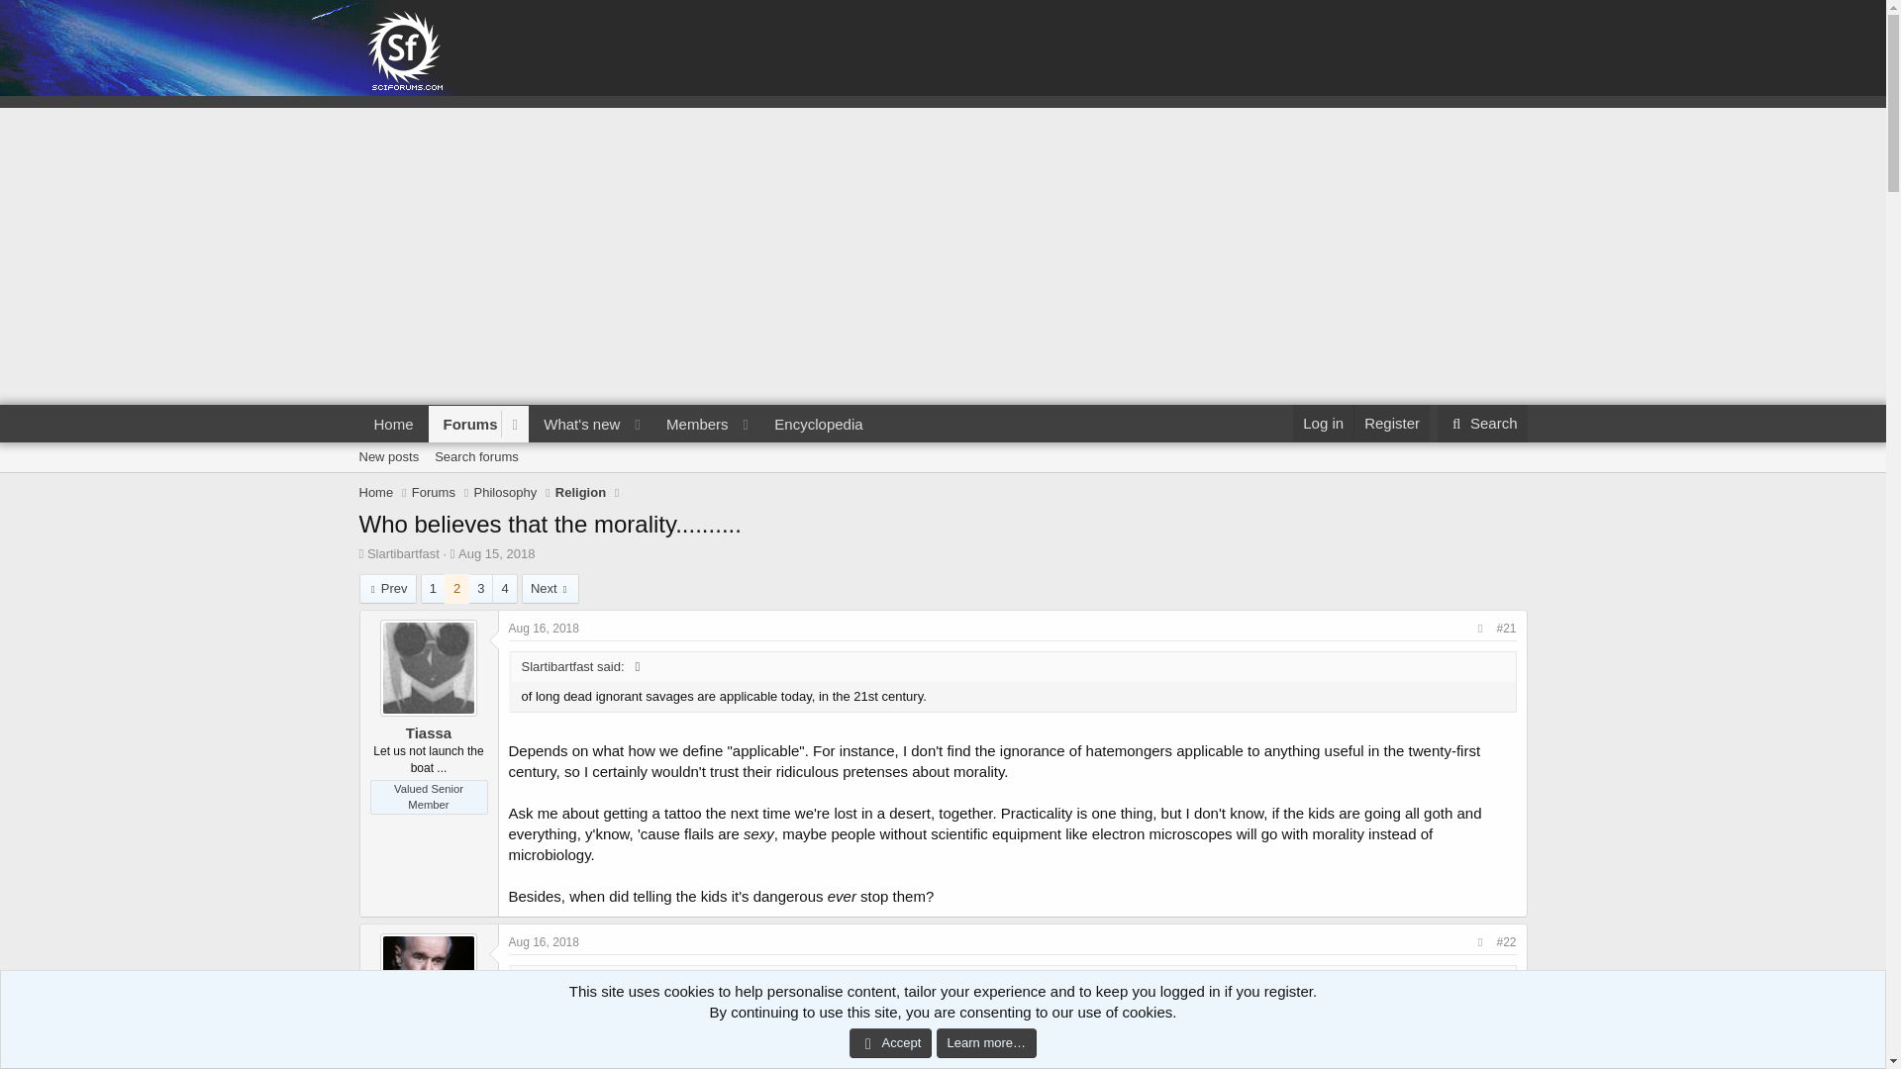 This screenshot has width=1901, height=1069. What do you see at coordinates (393, 424) in the screenshot?
I see `Encyclopedia` at bounding box center [393, 424].